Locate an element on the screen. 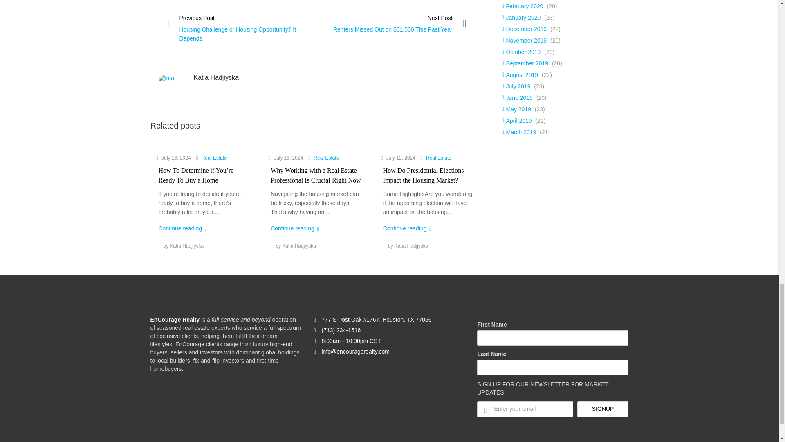 This screenshot has width=785, height=442. Real Estate is located at coordinates (326, 158).